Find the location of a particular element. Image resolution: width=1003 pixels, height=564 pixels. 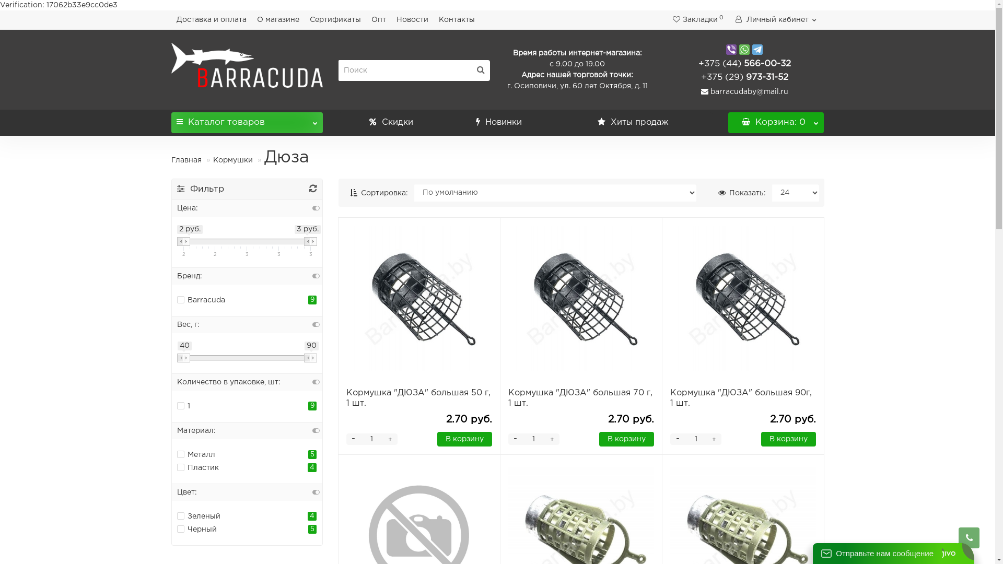

+ is located at coordinates (552, 439).